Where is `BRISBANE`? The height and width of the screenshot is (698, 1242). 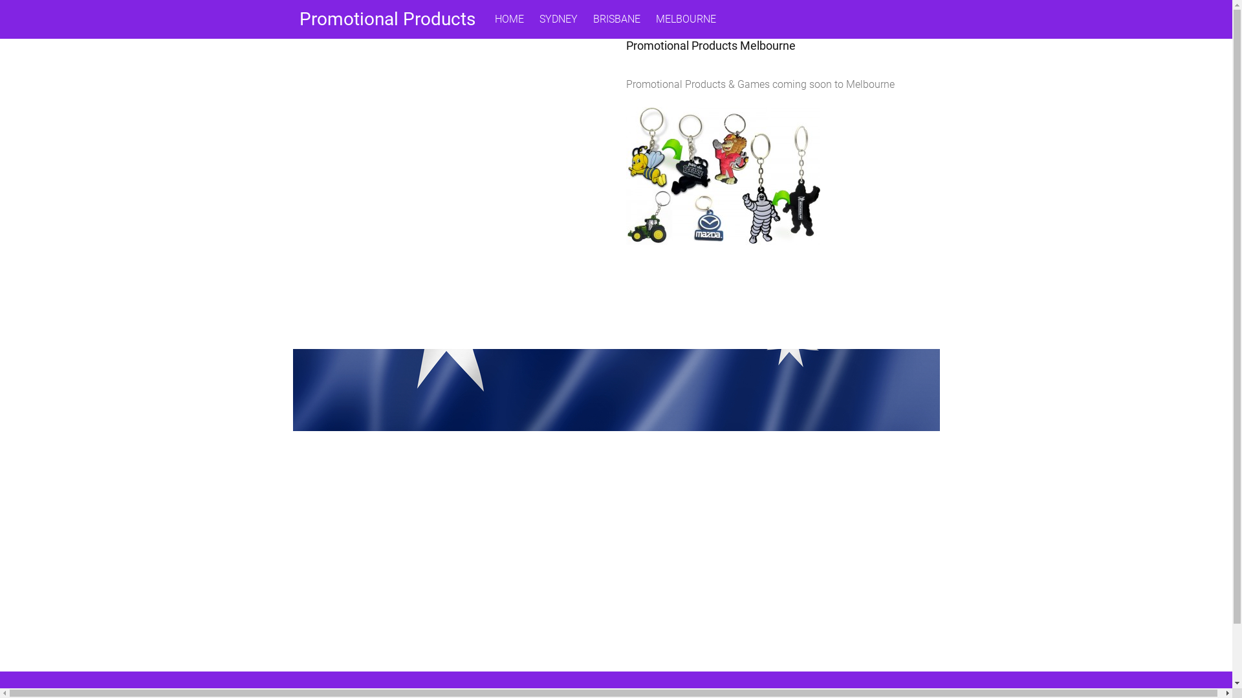
BRISBANE is located at coordinates (616, 19).